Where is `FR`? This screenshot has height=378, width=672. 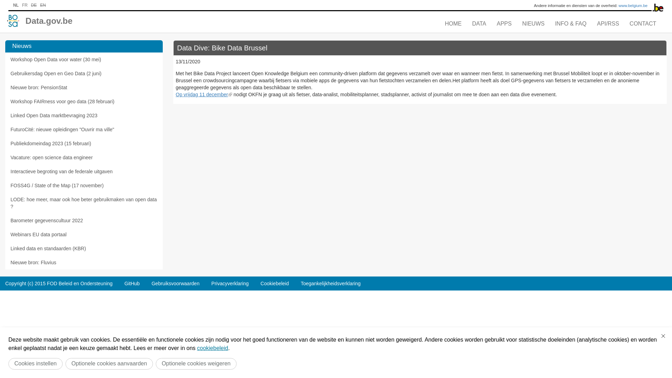
FR is located at coordinates (25, 5).